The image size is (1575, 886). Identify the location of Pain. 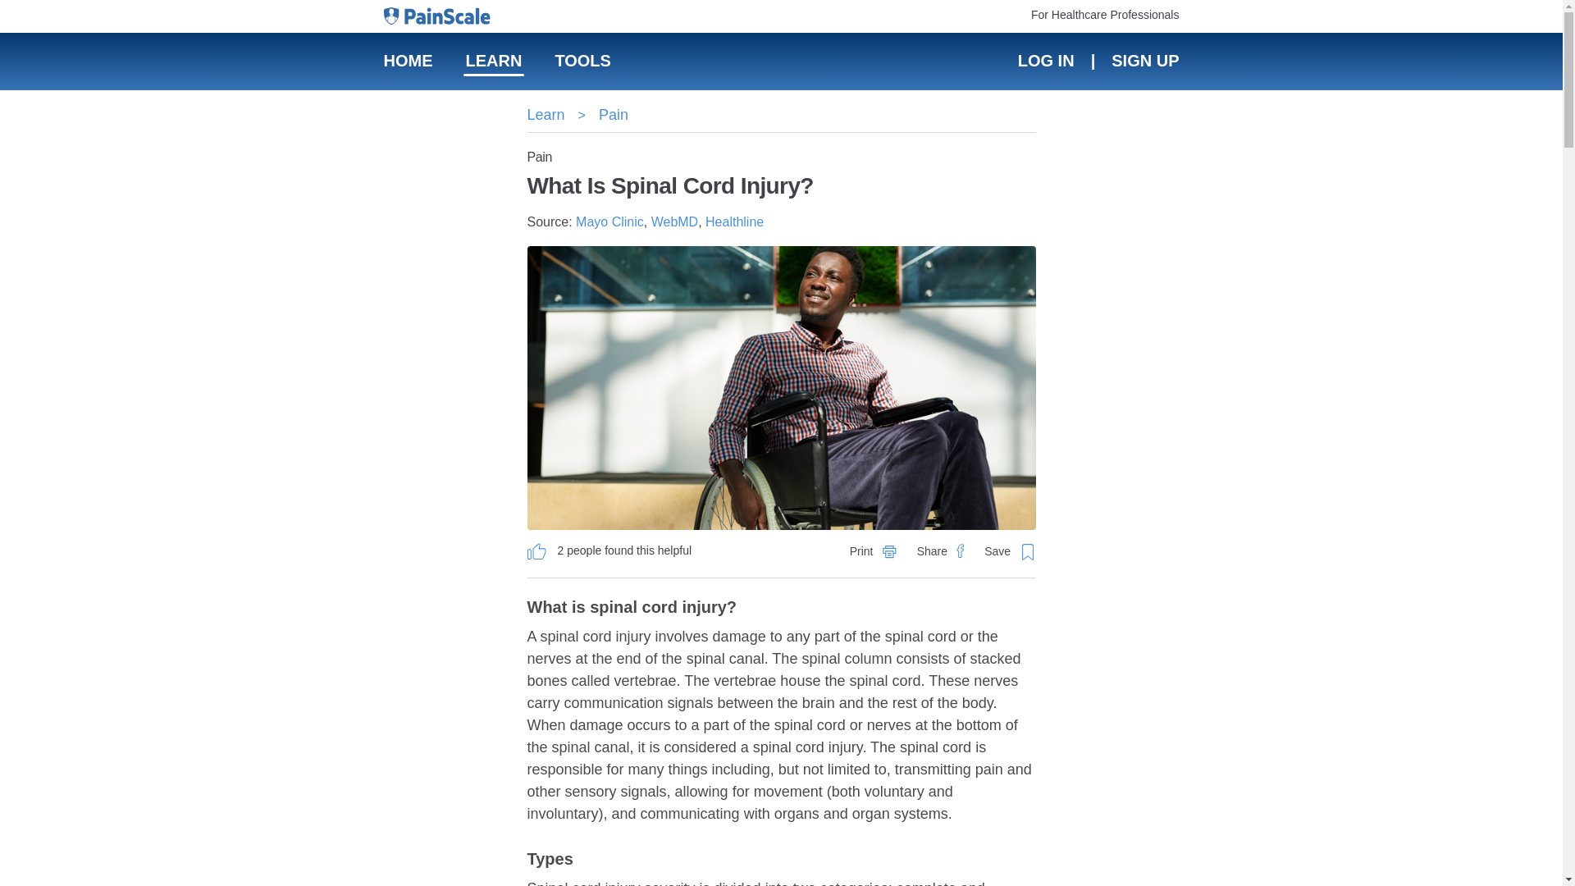
(614, 115).